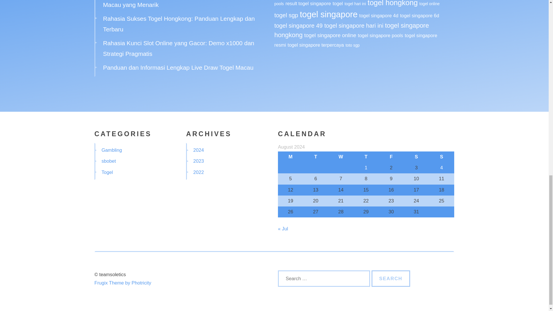 Image resolution: width=553 pixels, height=311 pixels. What do you see at coordinates (366, 157) in the screenshot?
I see `Thursday` at bounding box center [366, 157].